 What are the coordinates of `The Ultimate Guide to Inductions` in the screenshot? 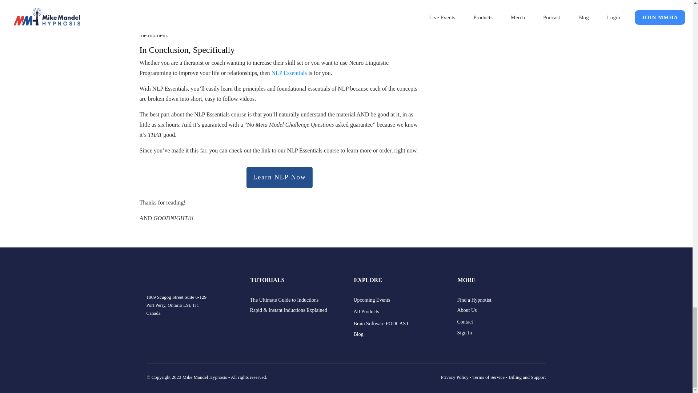 It's located at (284, 300).